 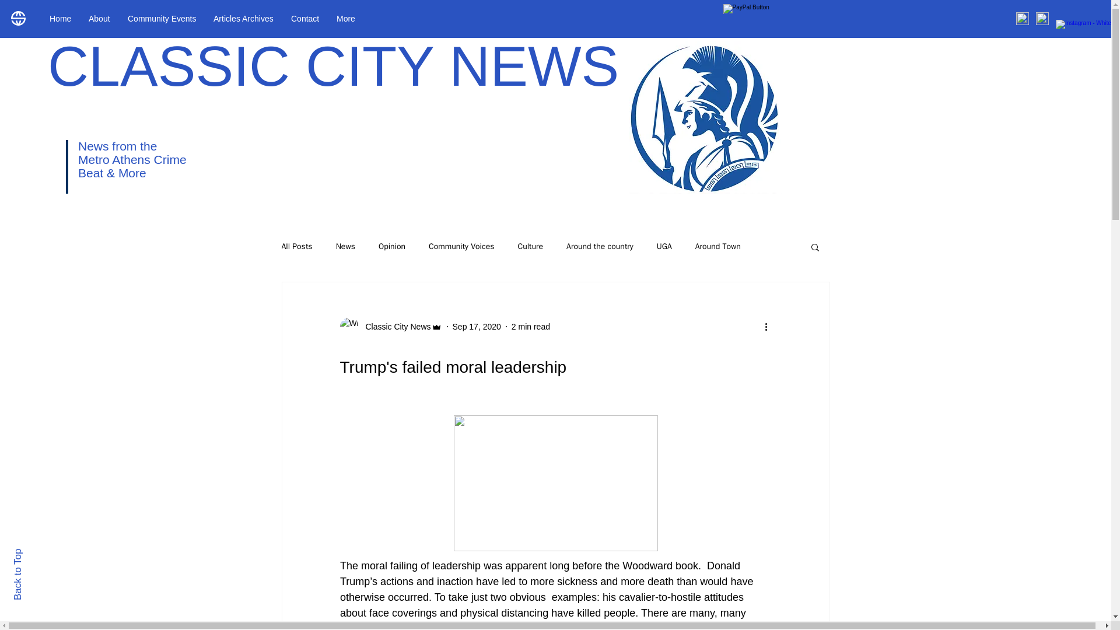 What do you see at coordinates (461, 246) in the screenshot?
I see `Community Voices` at bounding box center [461, 246].